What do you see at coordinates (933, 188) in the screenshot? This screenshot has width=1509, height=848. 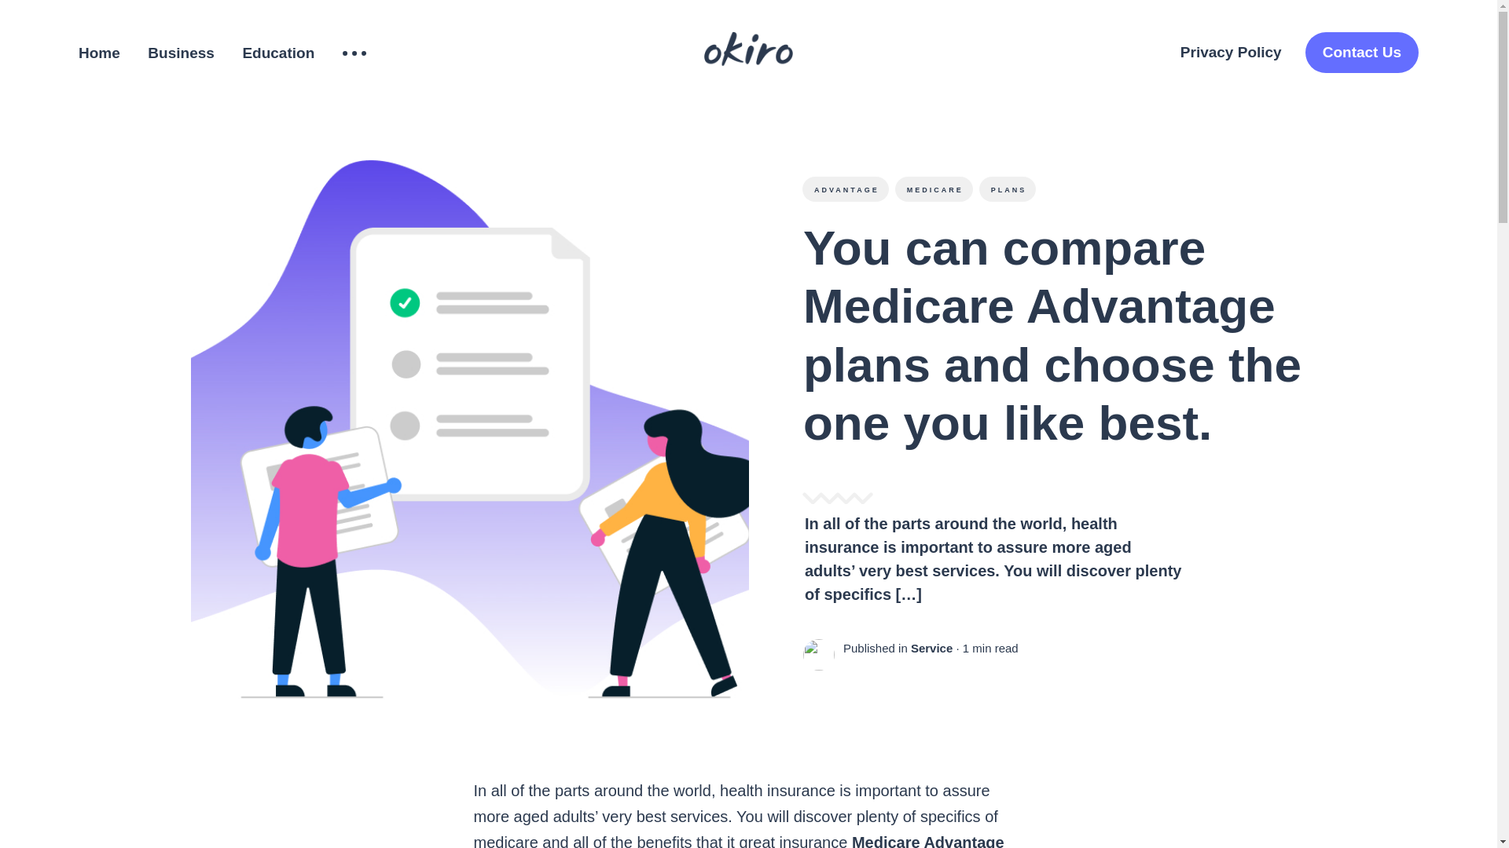 I see `MEDICARE` at bounding box center [933, 188].